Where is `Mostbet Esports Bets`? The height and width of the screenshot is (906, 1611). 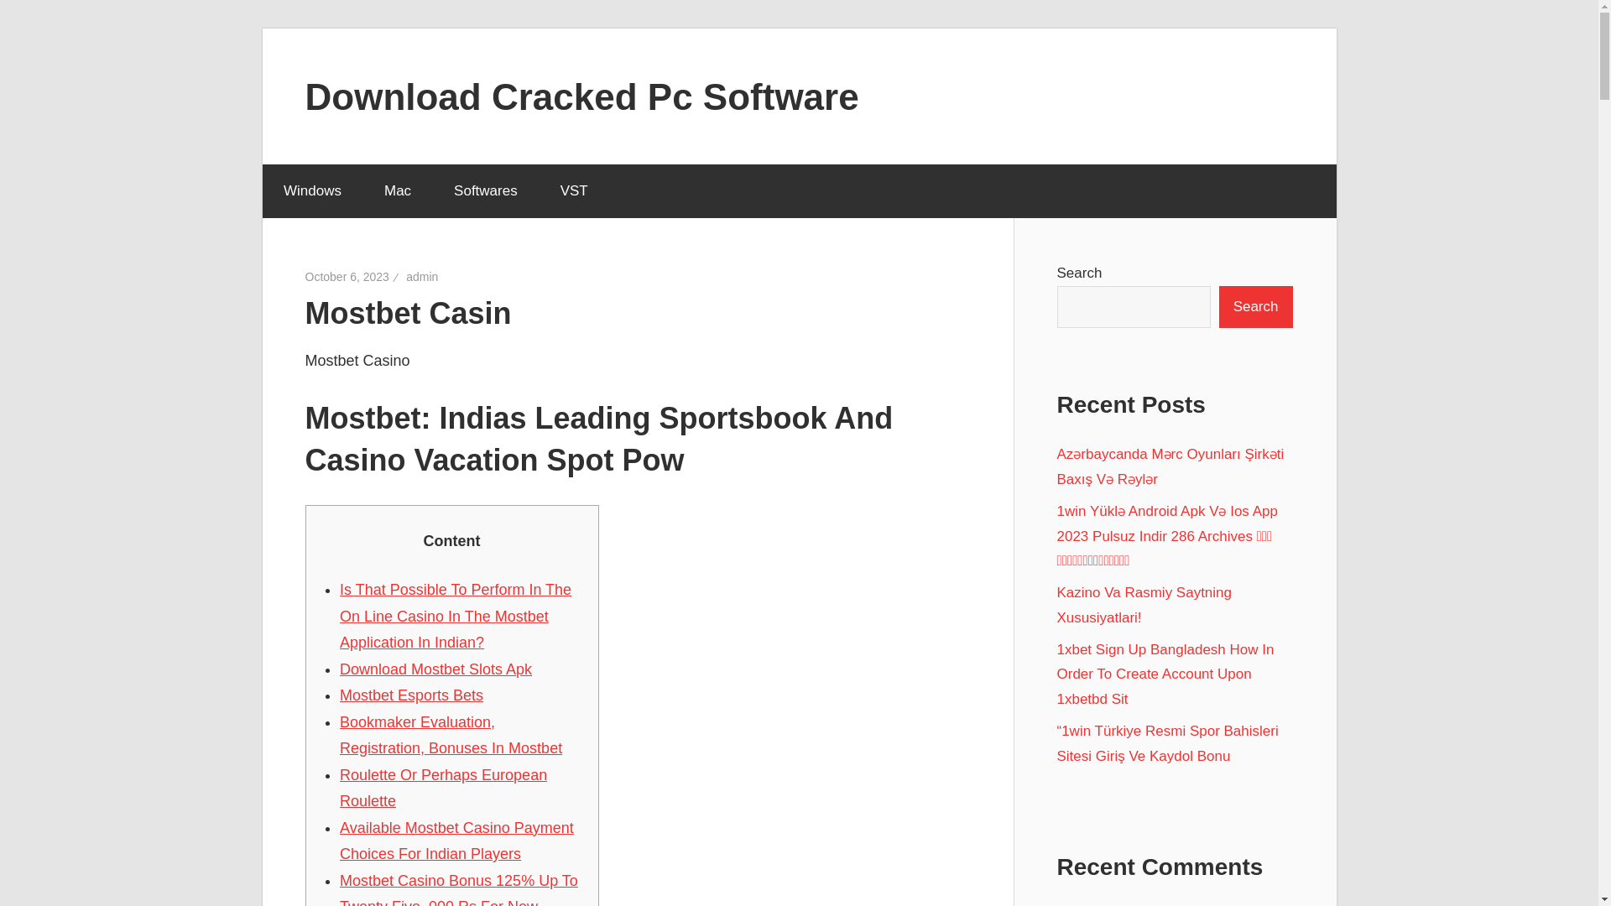 Mostbet Esports Bets is located at coordinates (411, 695).